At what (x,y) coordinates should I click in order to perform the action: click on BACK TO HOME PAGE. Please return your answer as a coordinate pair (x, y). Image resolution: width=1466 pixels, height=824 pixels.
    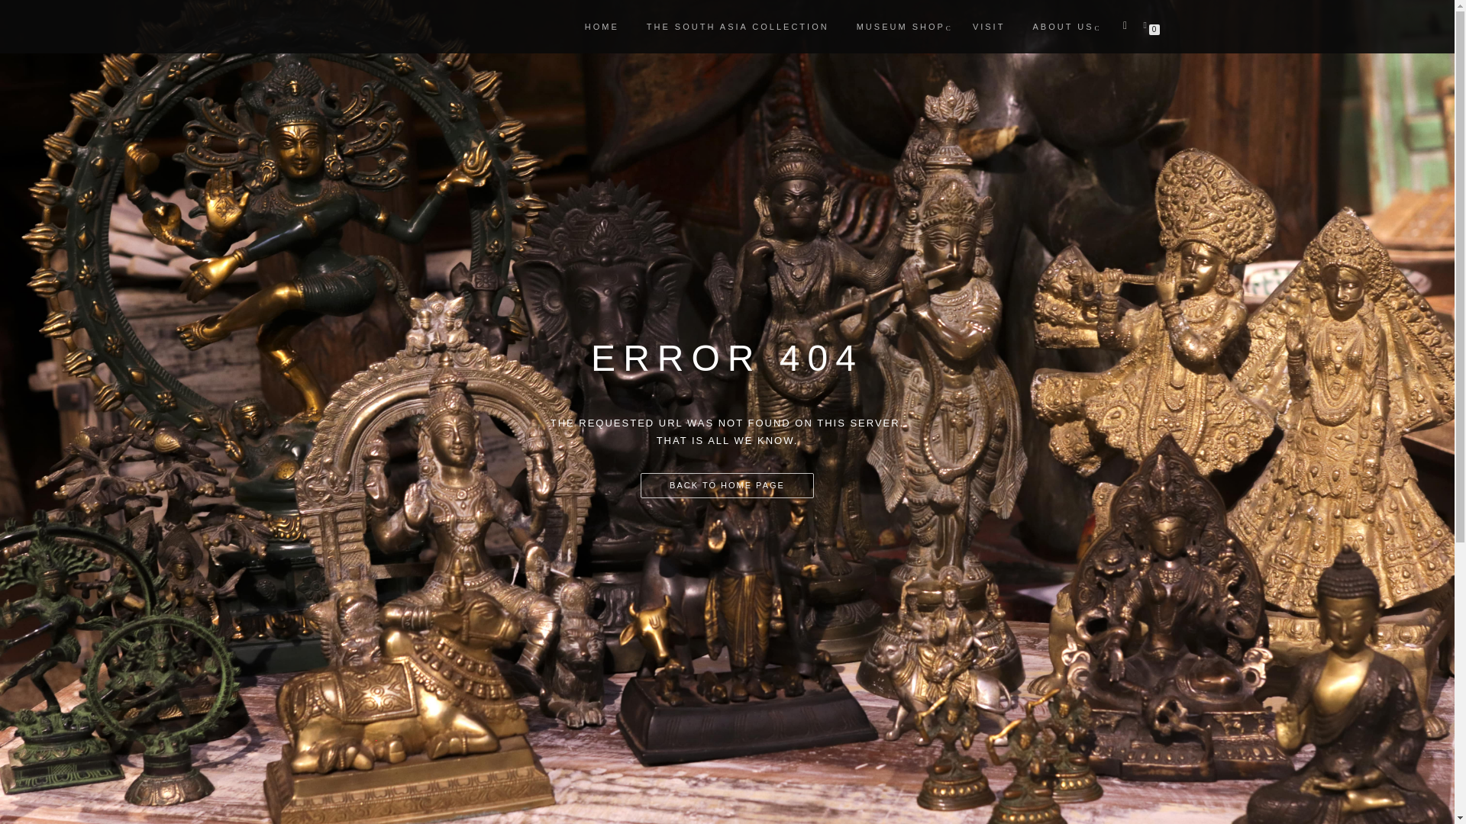
    Looking at the image, I should click on (727, 485).